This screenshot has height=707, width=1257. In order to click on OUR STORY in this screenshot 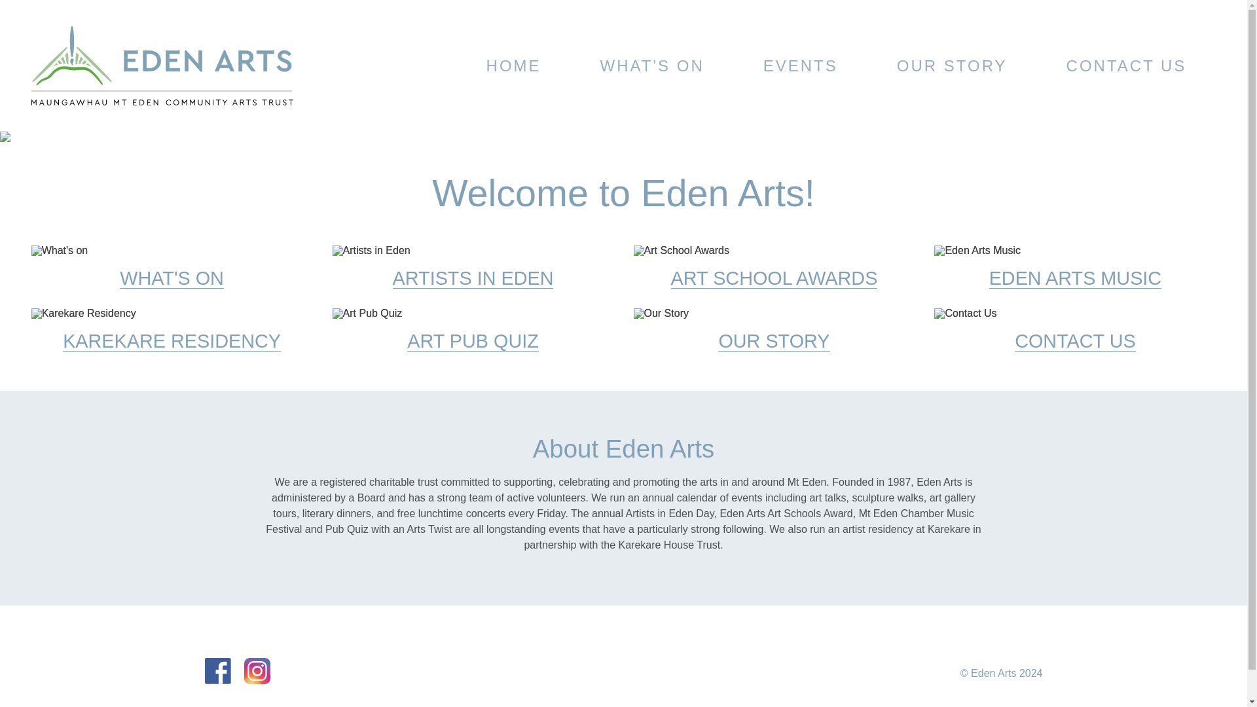, I will do `click(952, 65)`.